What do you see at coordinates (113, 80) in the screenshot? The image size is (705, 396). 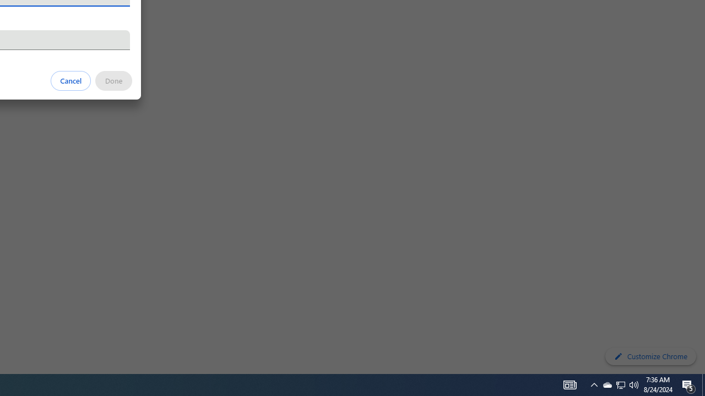 I see `Done` at bounding box center [113, 80].